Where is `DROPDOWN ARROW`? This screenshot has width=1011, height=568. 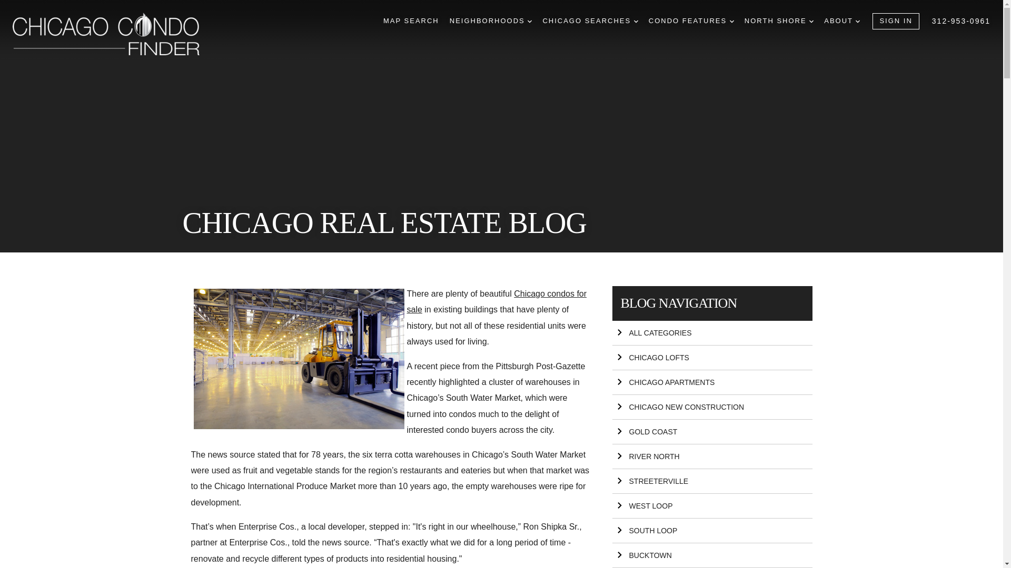 DROPDOWN ARROW is located at coordinates (732, 21).